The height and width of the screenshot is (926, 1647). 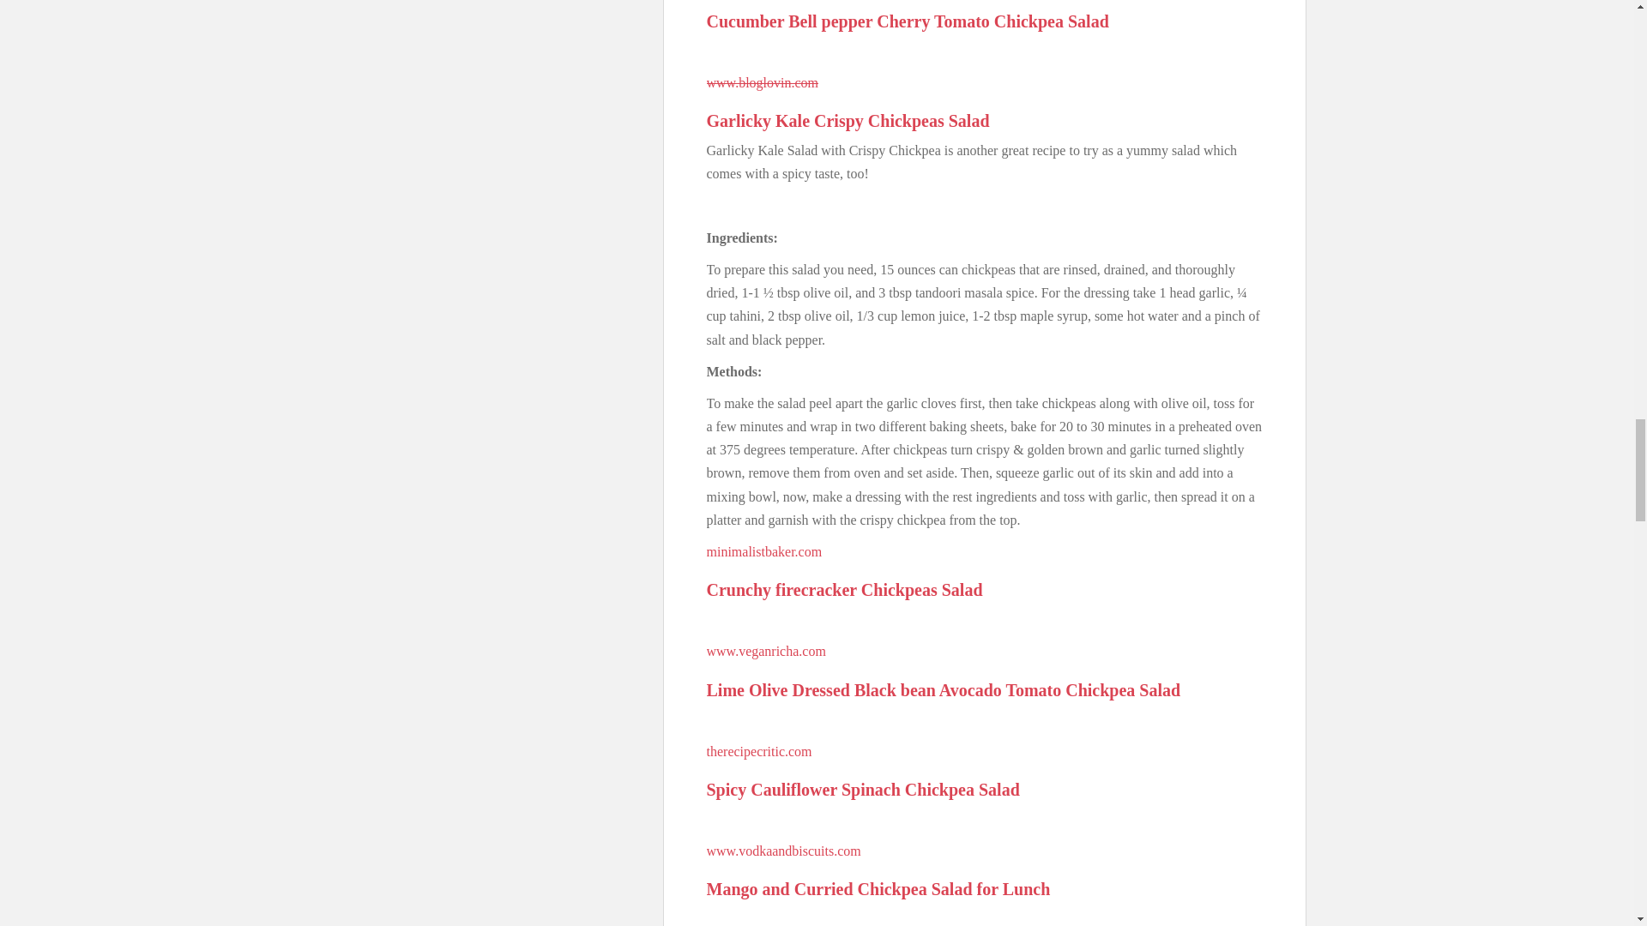 I want to click on minimalistbaker.com, so click(x=763, y=552).